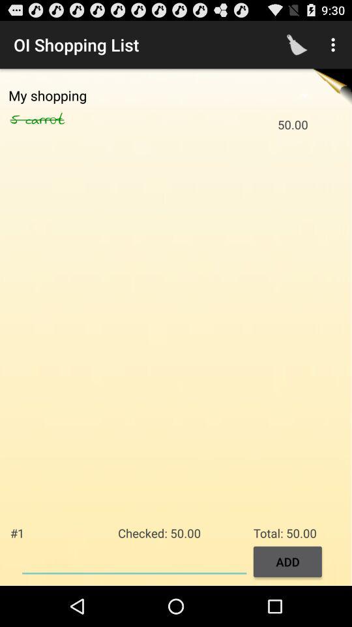 This screenshot has width=352, height=627. What do you see at coordinates (18, 120) in the screenshot?
I see `choose the app next to carrot  icon` at bounding box center [18, 120].